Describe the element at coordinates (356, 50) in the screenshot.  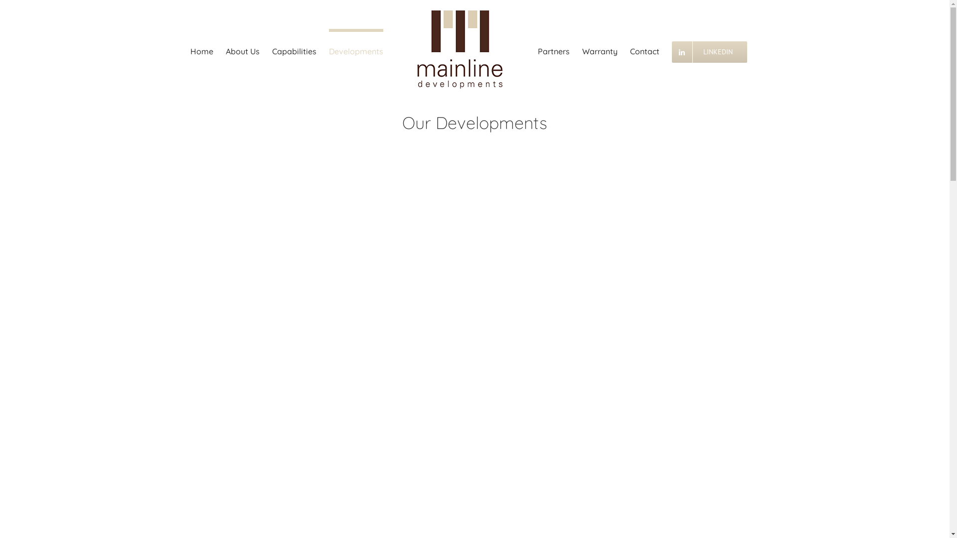
I see `Developments` at that location.